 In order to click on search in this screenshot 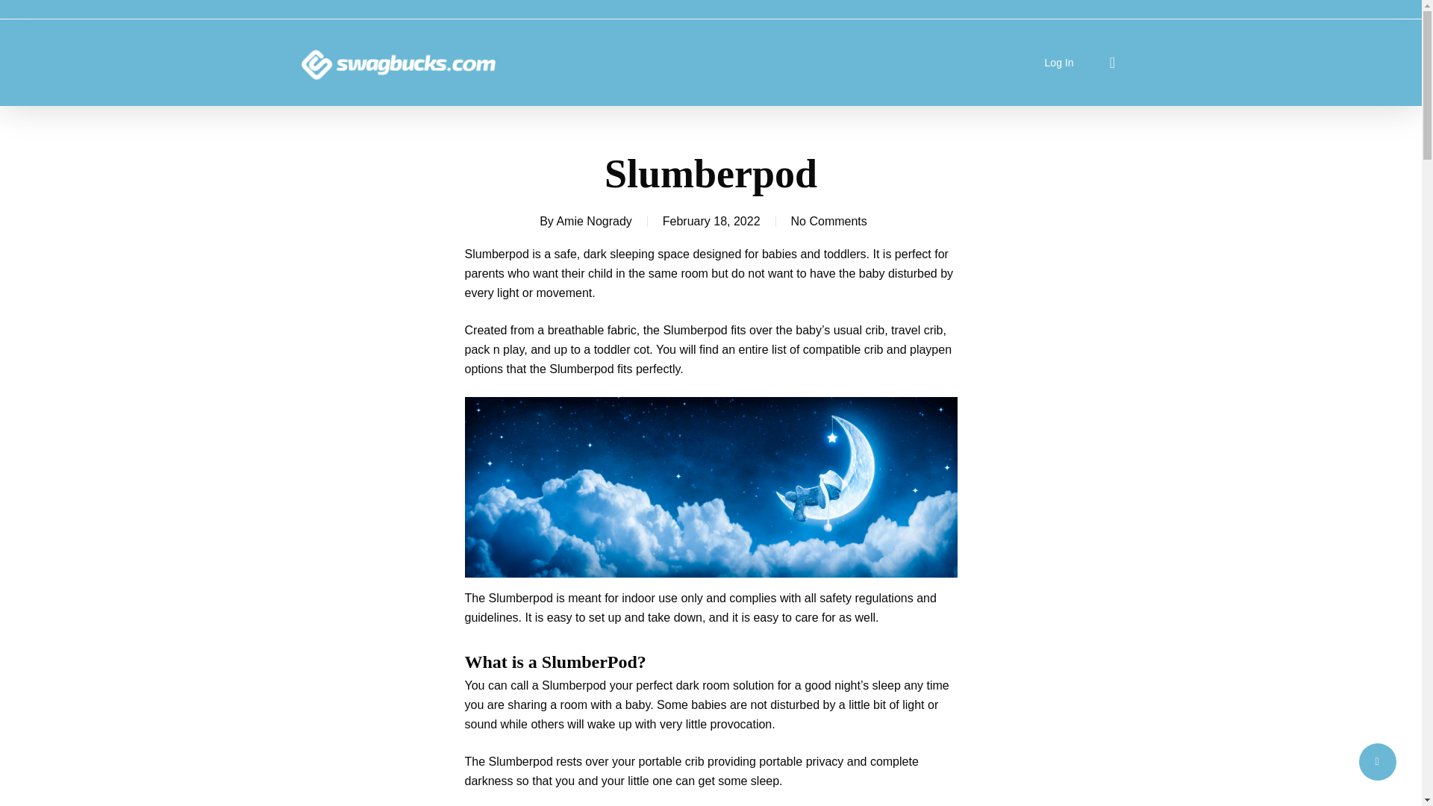, I will do `click(1112, 63)`.